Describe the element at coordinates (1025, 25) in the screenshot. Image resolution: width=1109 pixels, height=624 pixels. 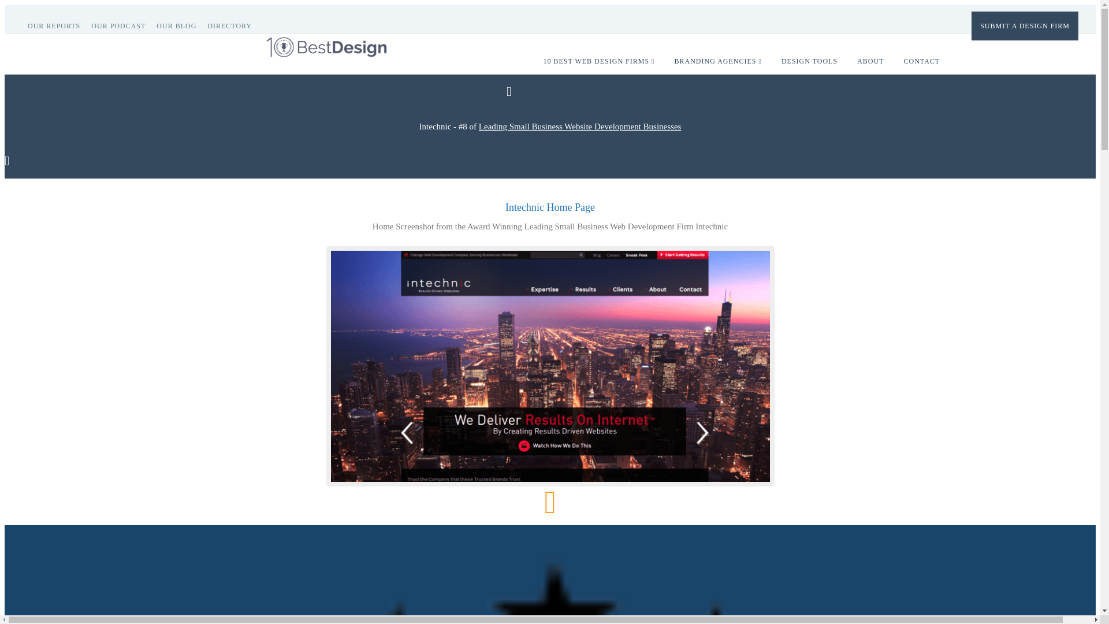
I see `SUBMIT A DESIGN FIRM` at that location.